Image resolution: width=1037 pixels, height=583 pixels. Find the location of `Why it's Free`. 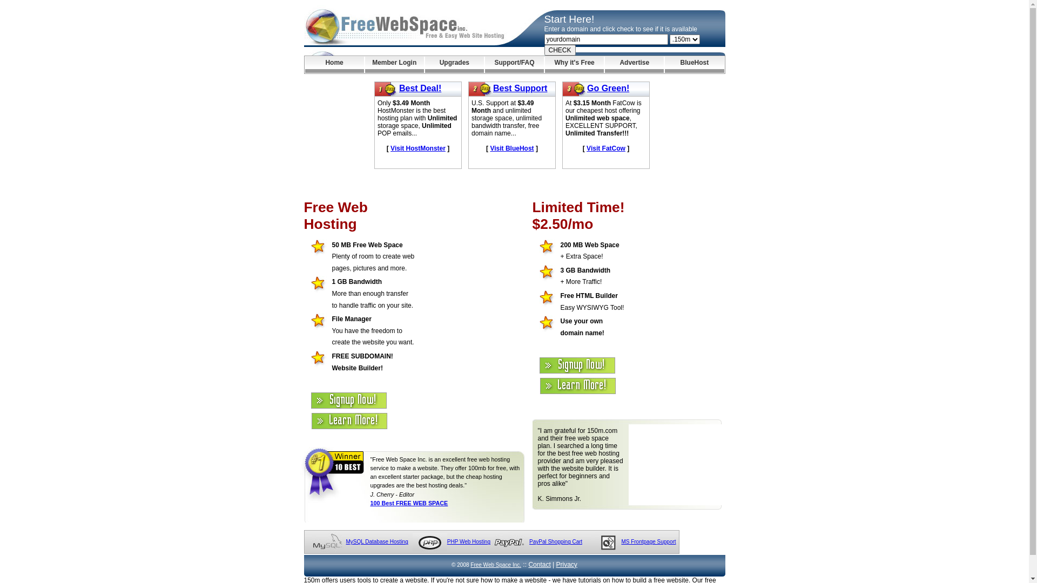

Why it's Free is located at coordinates (575, 65).